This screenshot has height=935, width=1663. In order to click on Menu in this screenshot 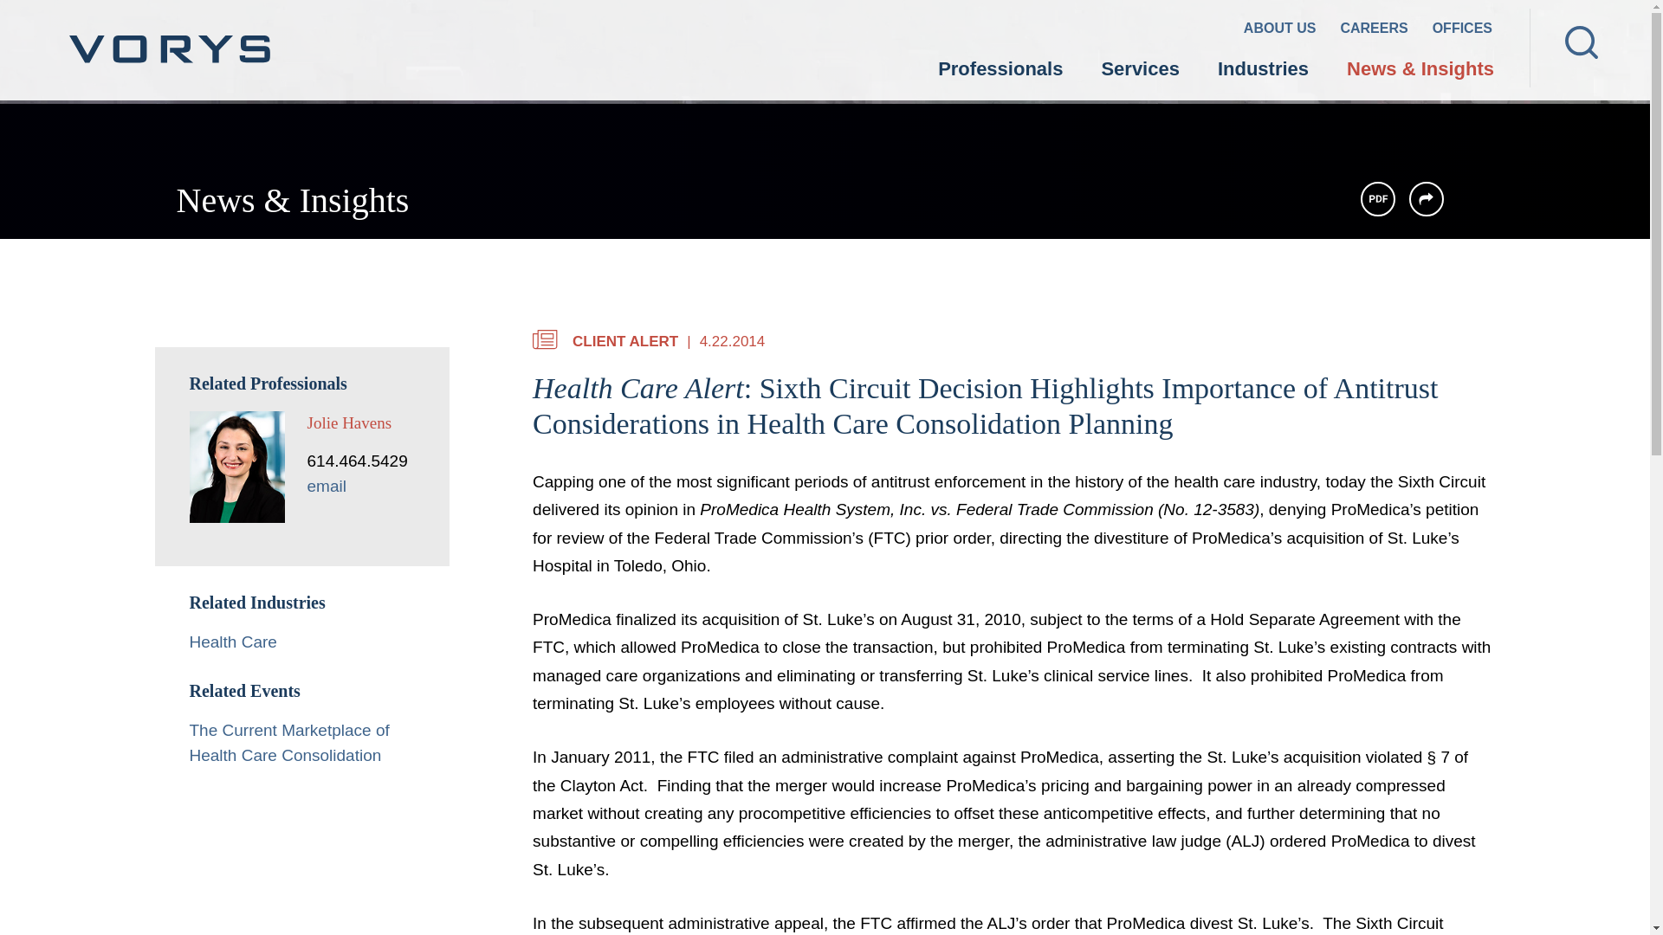, I will do `click(771, 23)`.